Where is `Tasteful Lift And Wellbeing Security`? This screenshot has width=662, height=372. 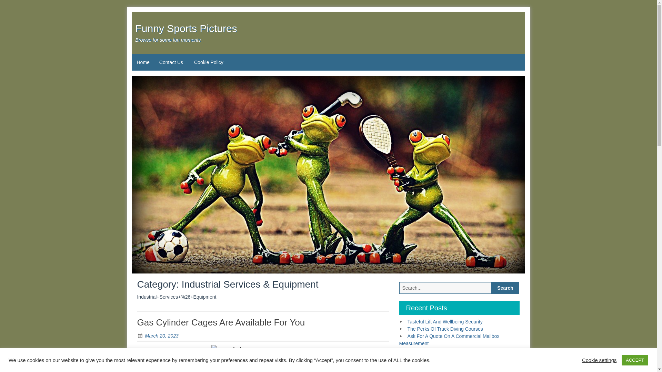
Tasteful Lift And Wellbeing Security is located at coordinates (445, 321).